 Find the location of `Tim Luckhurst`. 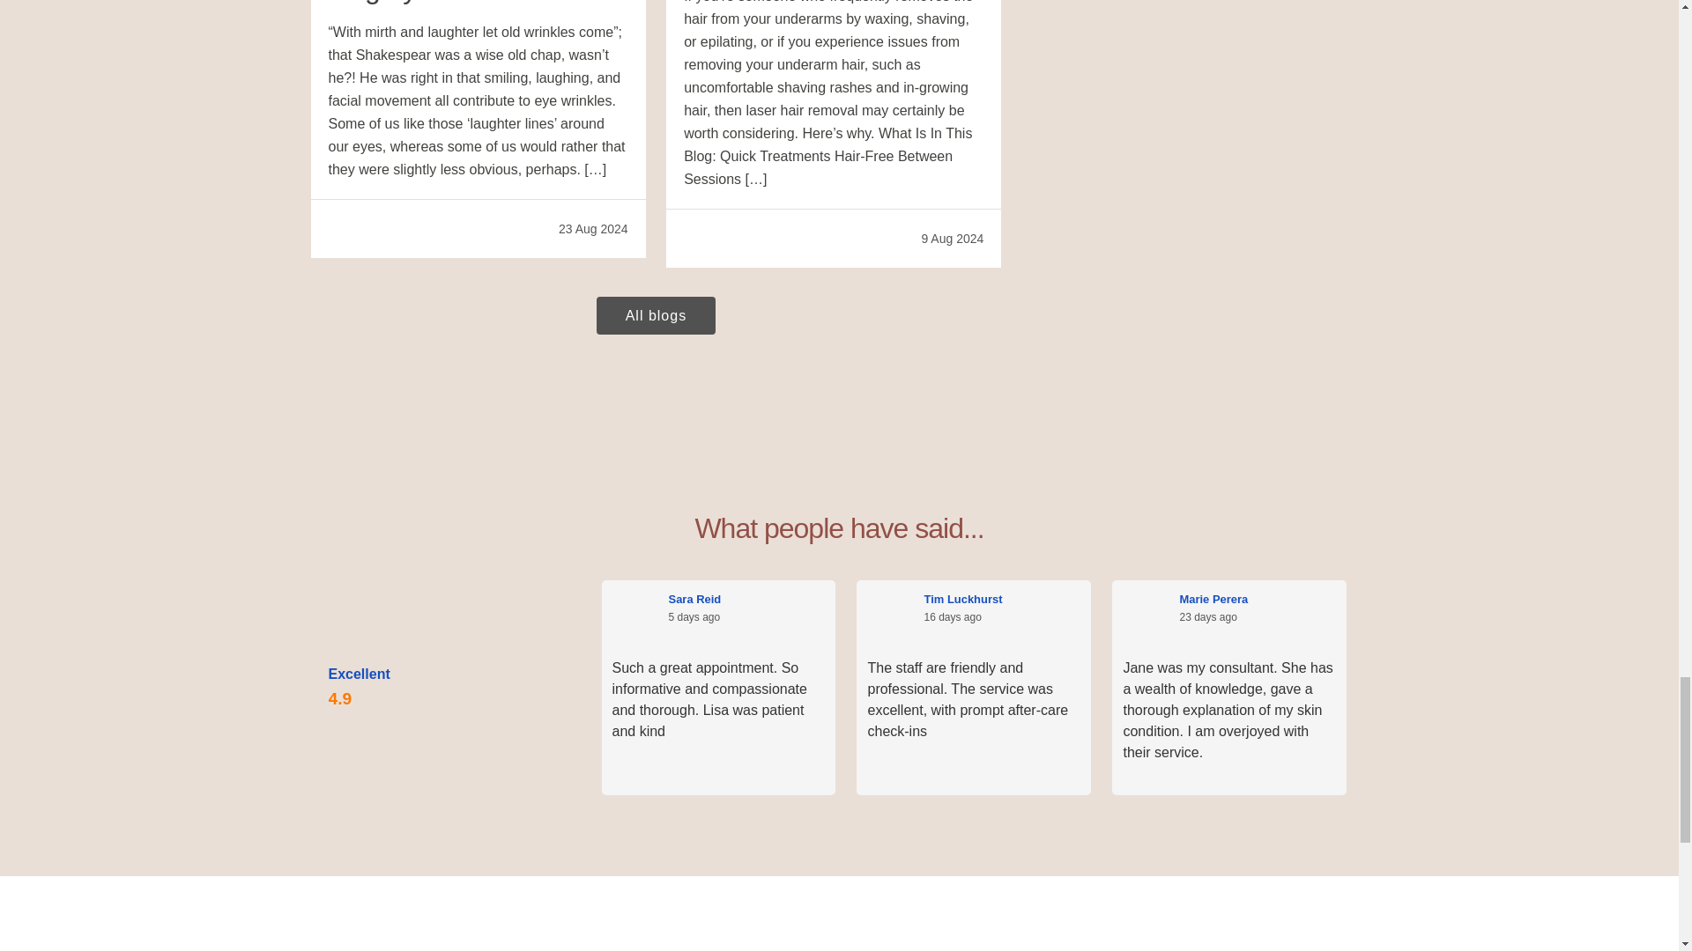

Tim Luckhurst is located at coordinates (1002, 599).